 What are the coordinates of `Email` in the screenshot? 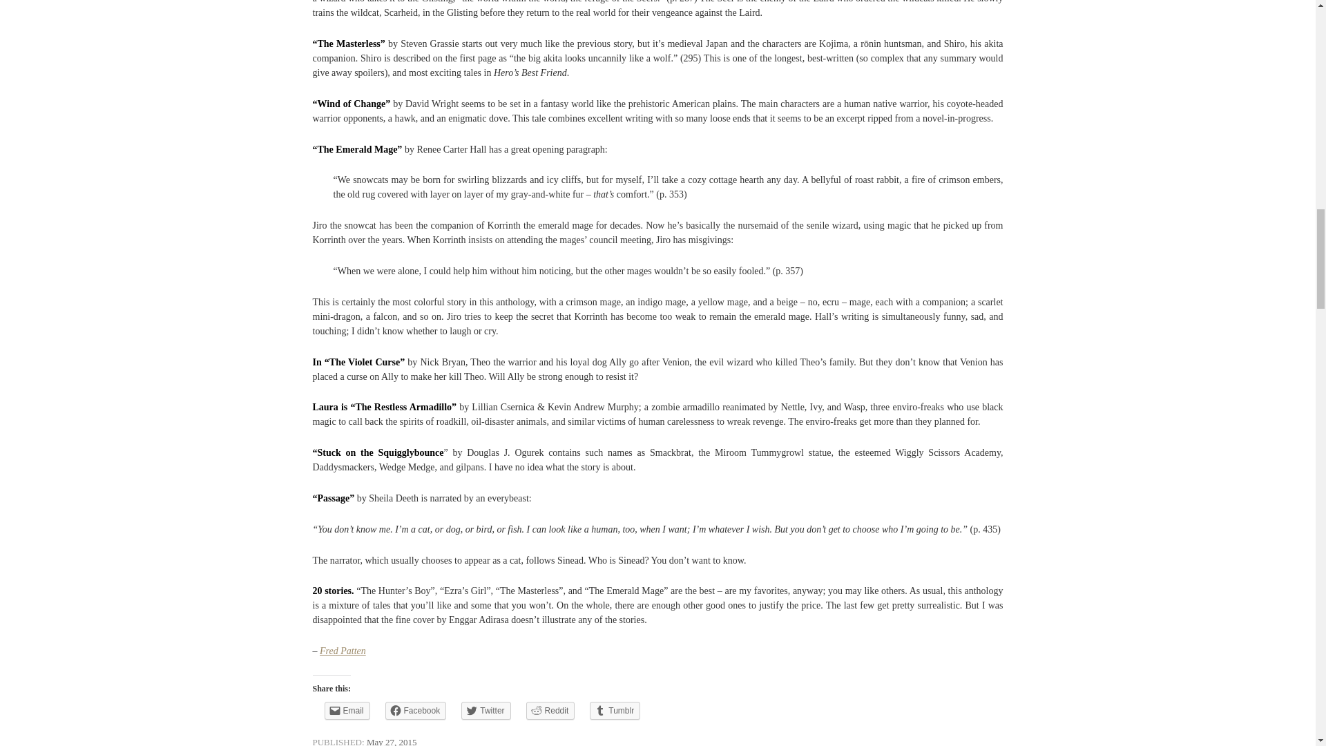 It's located at (347, 711).